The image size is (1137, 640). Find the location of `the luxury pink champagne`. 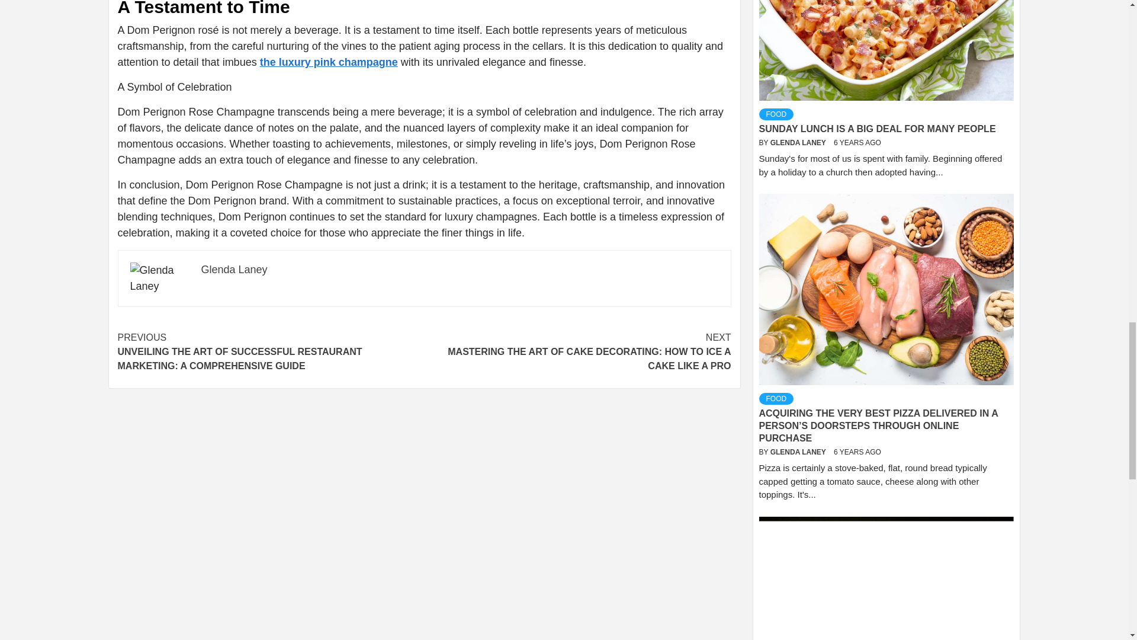

the luxury pink champagne is located at coordinates (329, 62).